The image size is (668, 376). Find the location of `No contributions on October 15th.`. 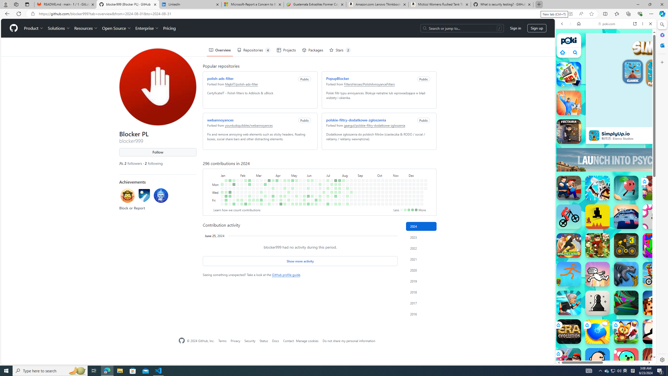

No contributions on October 15th. is located at coordinates (383, 188).